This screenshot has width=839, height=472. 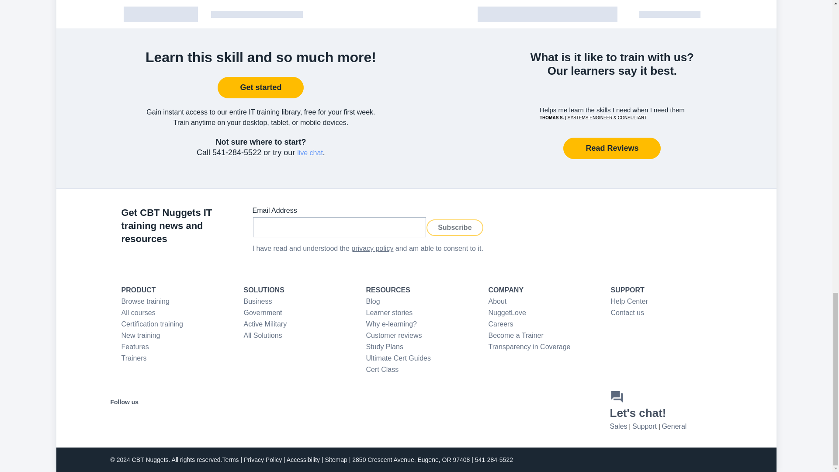 I want to click on Subscribe, so click(x=454, y=228).